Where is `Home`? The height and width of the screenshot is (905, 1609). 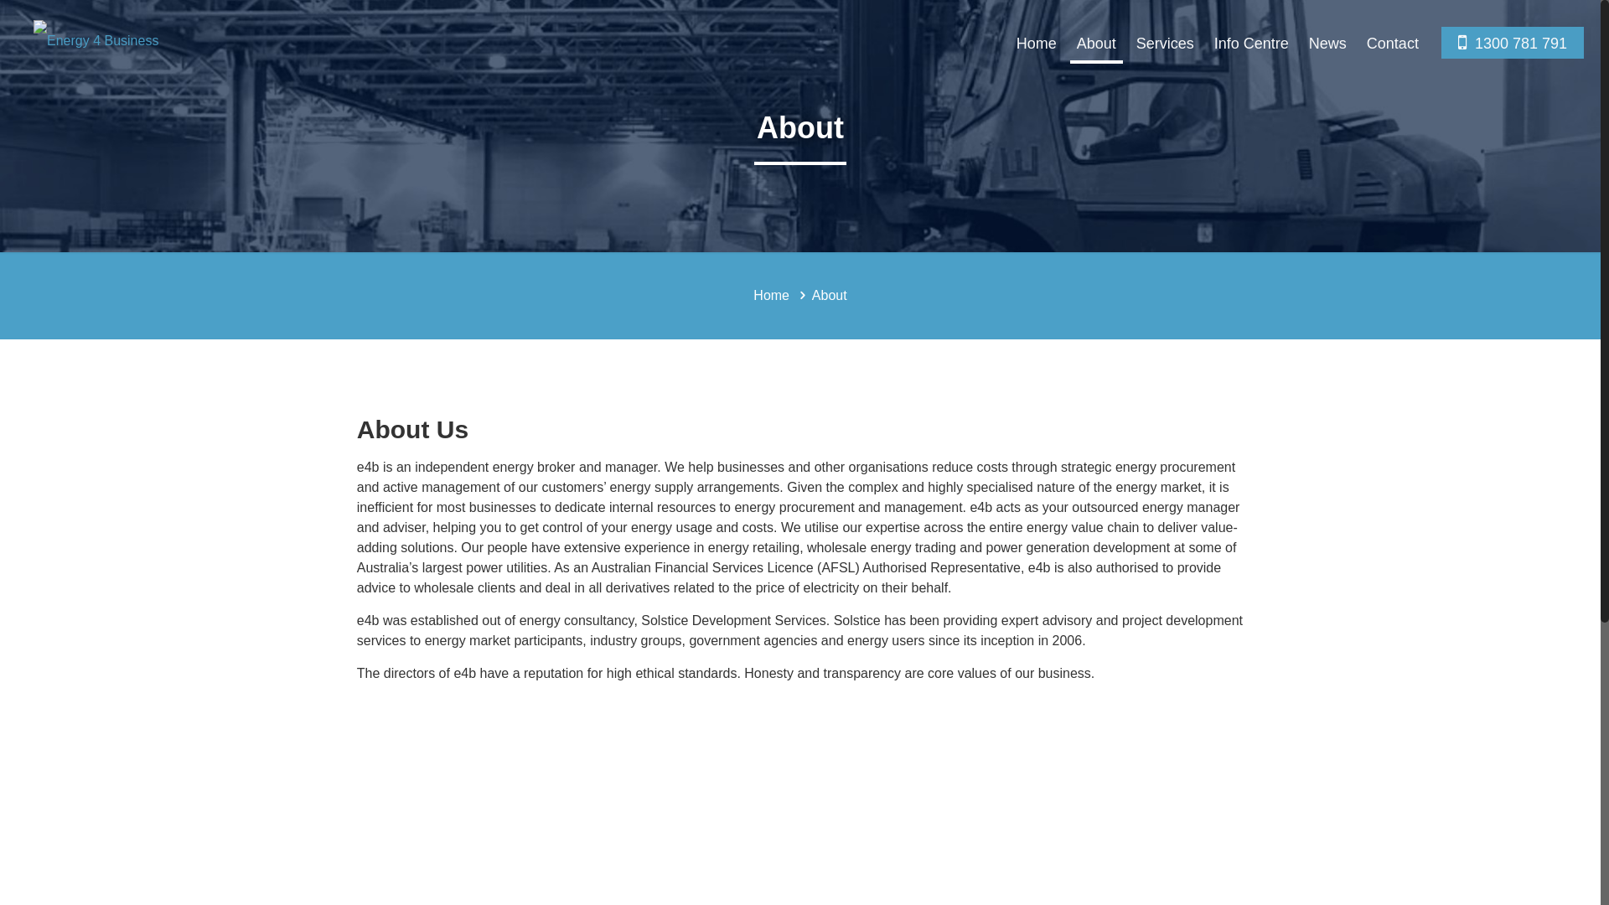
Home is located at coordinates (1037, 44).